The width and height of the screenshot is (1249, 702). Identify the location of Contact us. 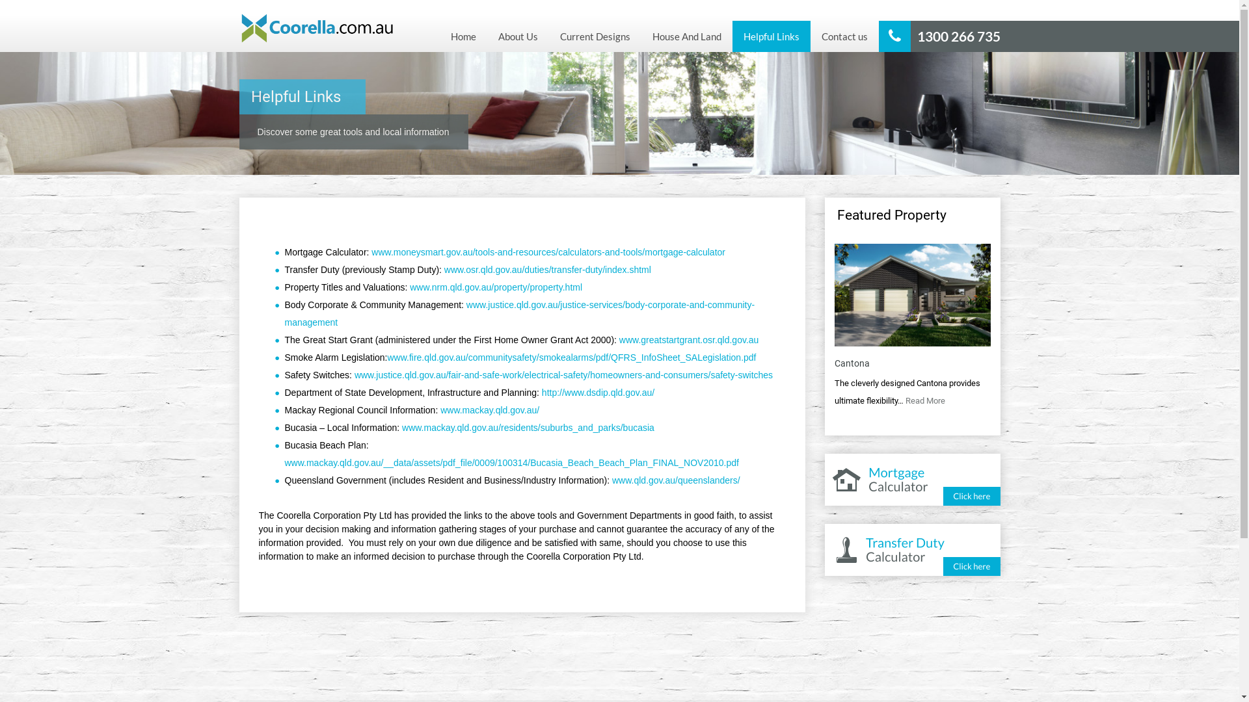
(844, 36).